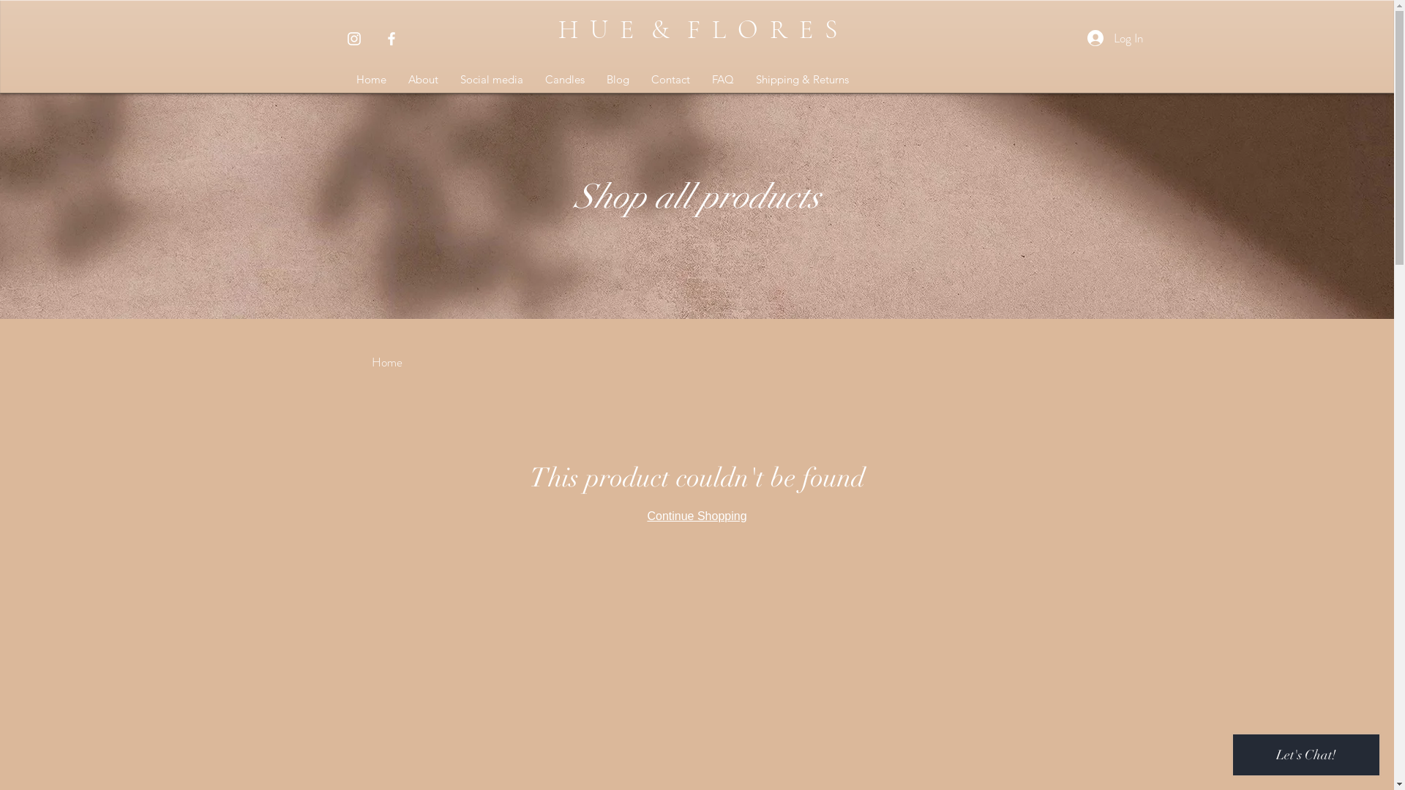 The image size is (1405, 790). What do you see at coordinates (670, 79) in the screenshot?
I see `Contact` at bounding box center [670, 79].